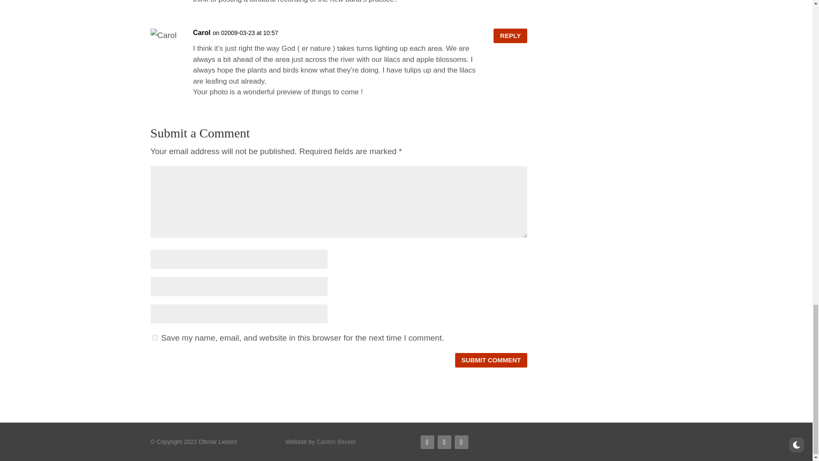 The width and height of the screenshot is (819, 461). What do you see at coordinates (154, 338) in the screenshot?
I see `yes` at bounding box center [154, 338].